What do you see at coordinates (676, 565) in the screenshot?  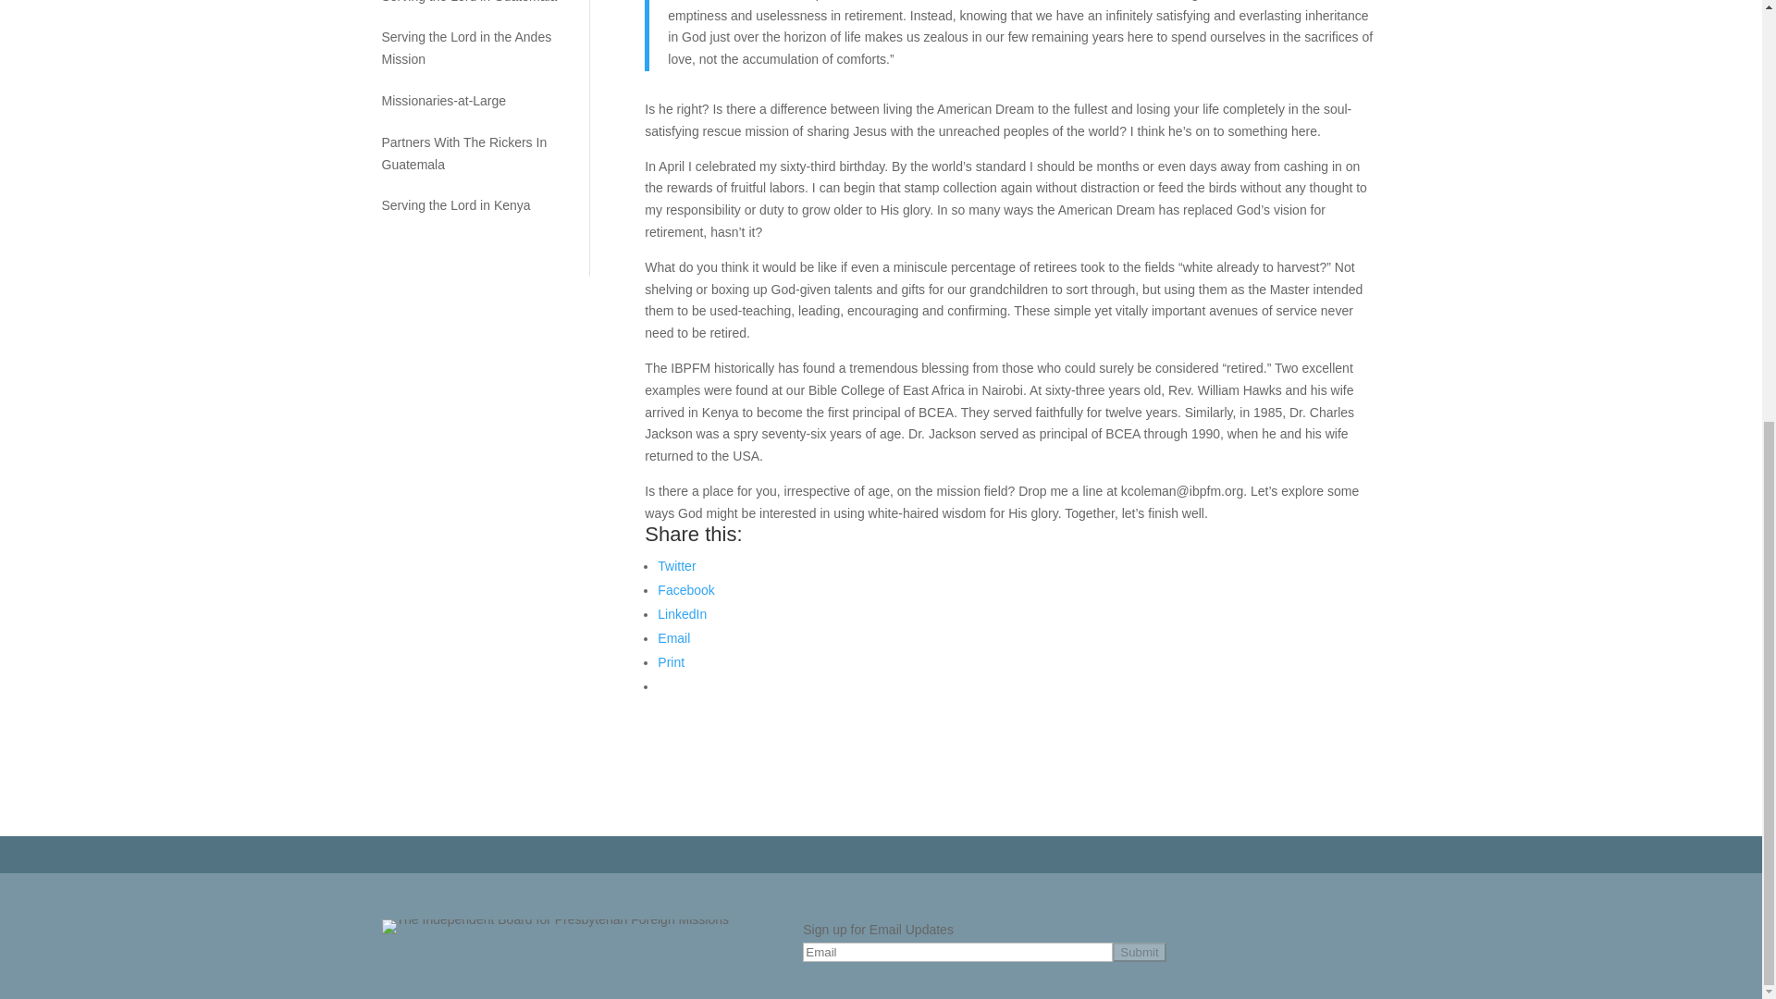 I see `Click to share on Twitter` at bounding box center [676, 565].